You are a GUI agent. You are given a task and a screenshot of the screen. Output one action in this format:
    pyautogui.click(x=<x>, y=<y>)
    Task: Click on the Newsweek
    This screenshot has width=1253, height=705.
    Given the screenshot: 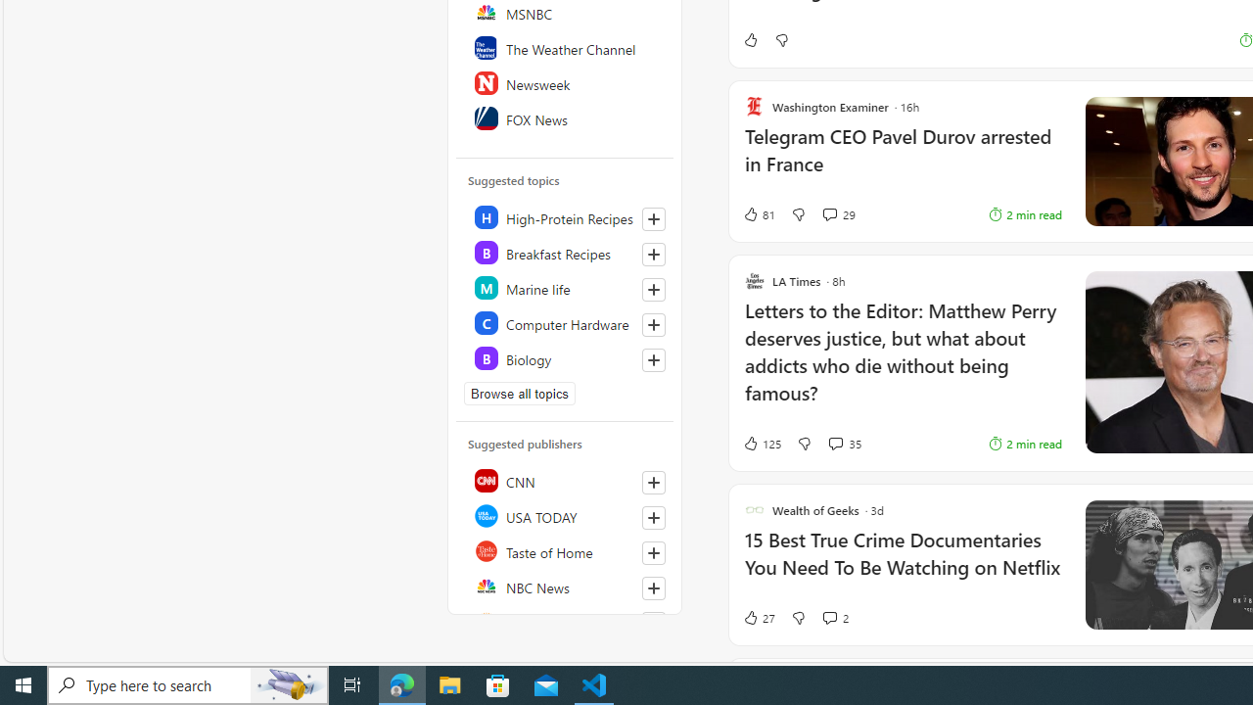 What is the action you would take?
    pyautogui.click(x=566, y=82)
    